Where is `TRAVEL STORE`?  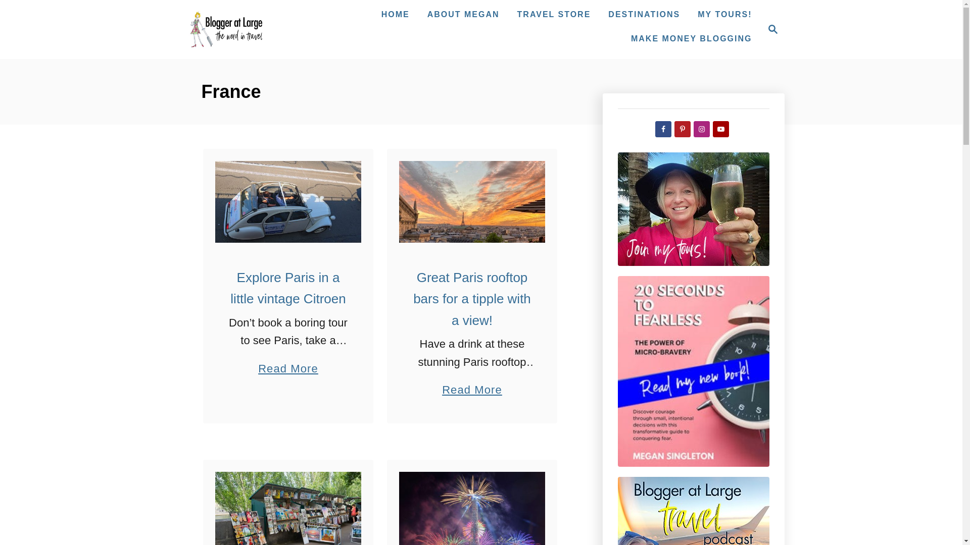 TRAVEL STORE is located at coordinates (770, 29).